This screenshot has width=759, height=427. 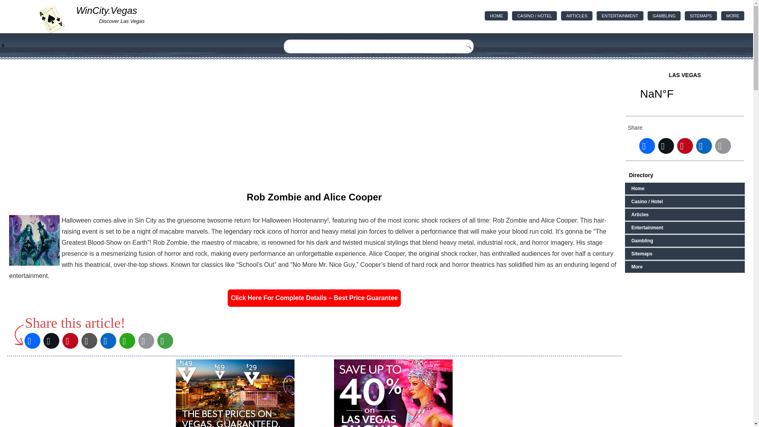 What do you see at coordinates (664, 16) in the screenshot?
I see `GAMBLING` at bounding box center [664, 16].